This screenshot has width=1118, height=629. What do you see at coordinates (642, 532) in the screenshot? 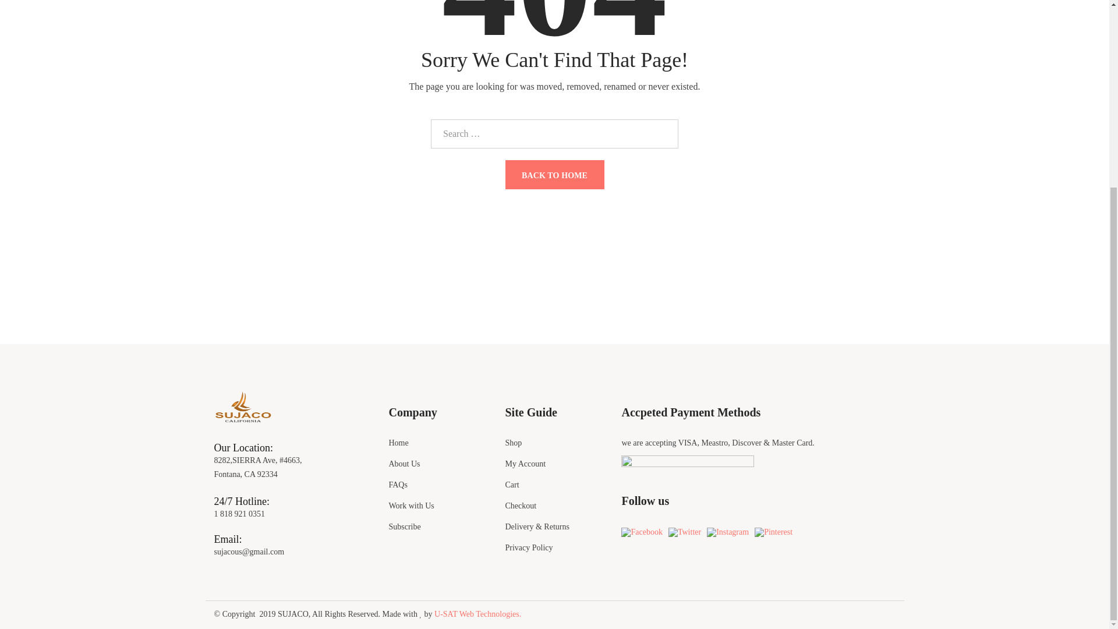
I see `Facebook` at bounding box center [642, 532].